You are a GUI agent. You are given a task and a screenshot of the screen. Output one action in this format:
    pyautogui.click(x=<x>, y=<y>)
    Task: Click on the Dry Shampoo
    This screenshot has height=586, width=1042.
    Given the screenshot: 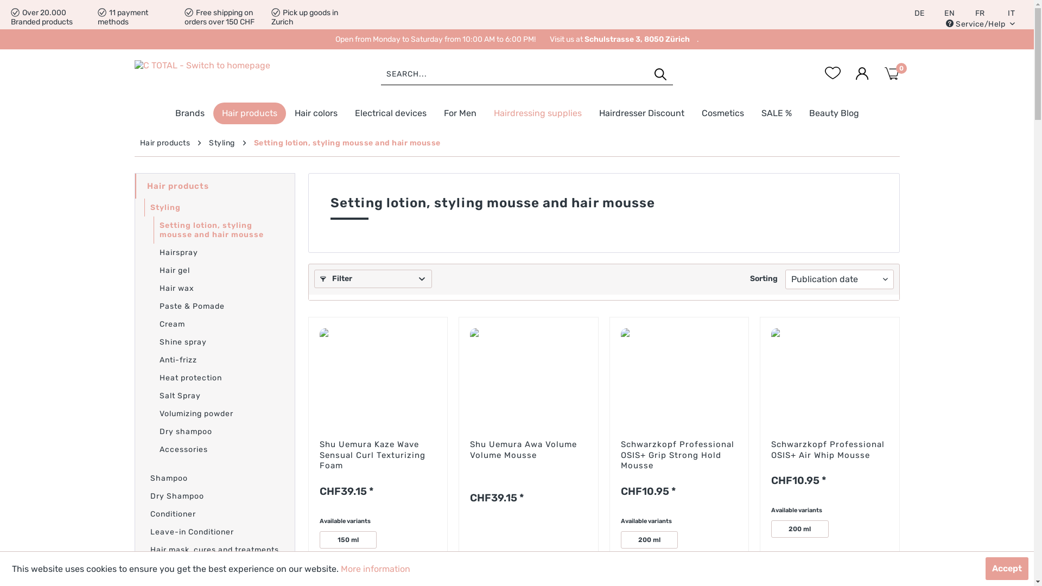 What is the action you would take?
    pyautogui.click(x=215, y=496)
    